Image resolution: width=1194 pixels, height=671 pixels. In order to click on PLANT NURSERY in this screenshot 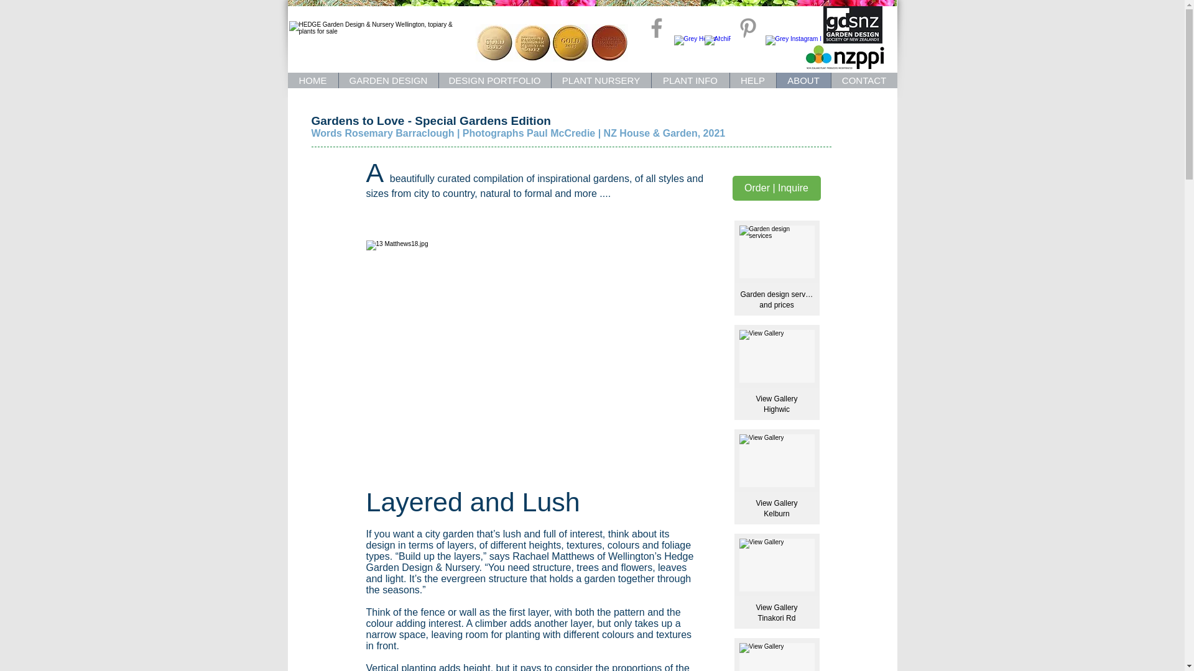, I will do `click(601, 80)`.